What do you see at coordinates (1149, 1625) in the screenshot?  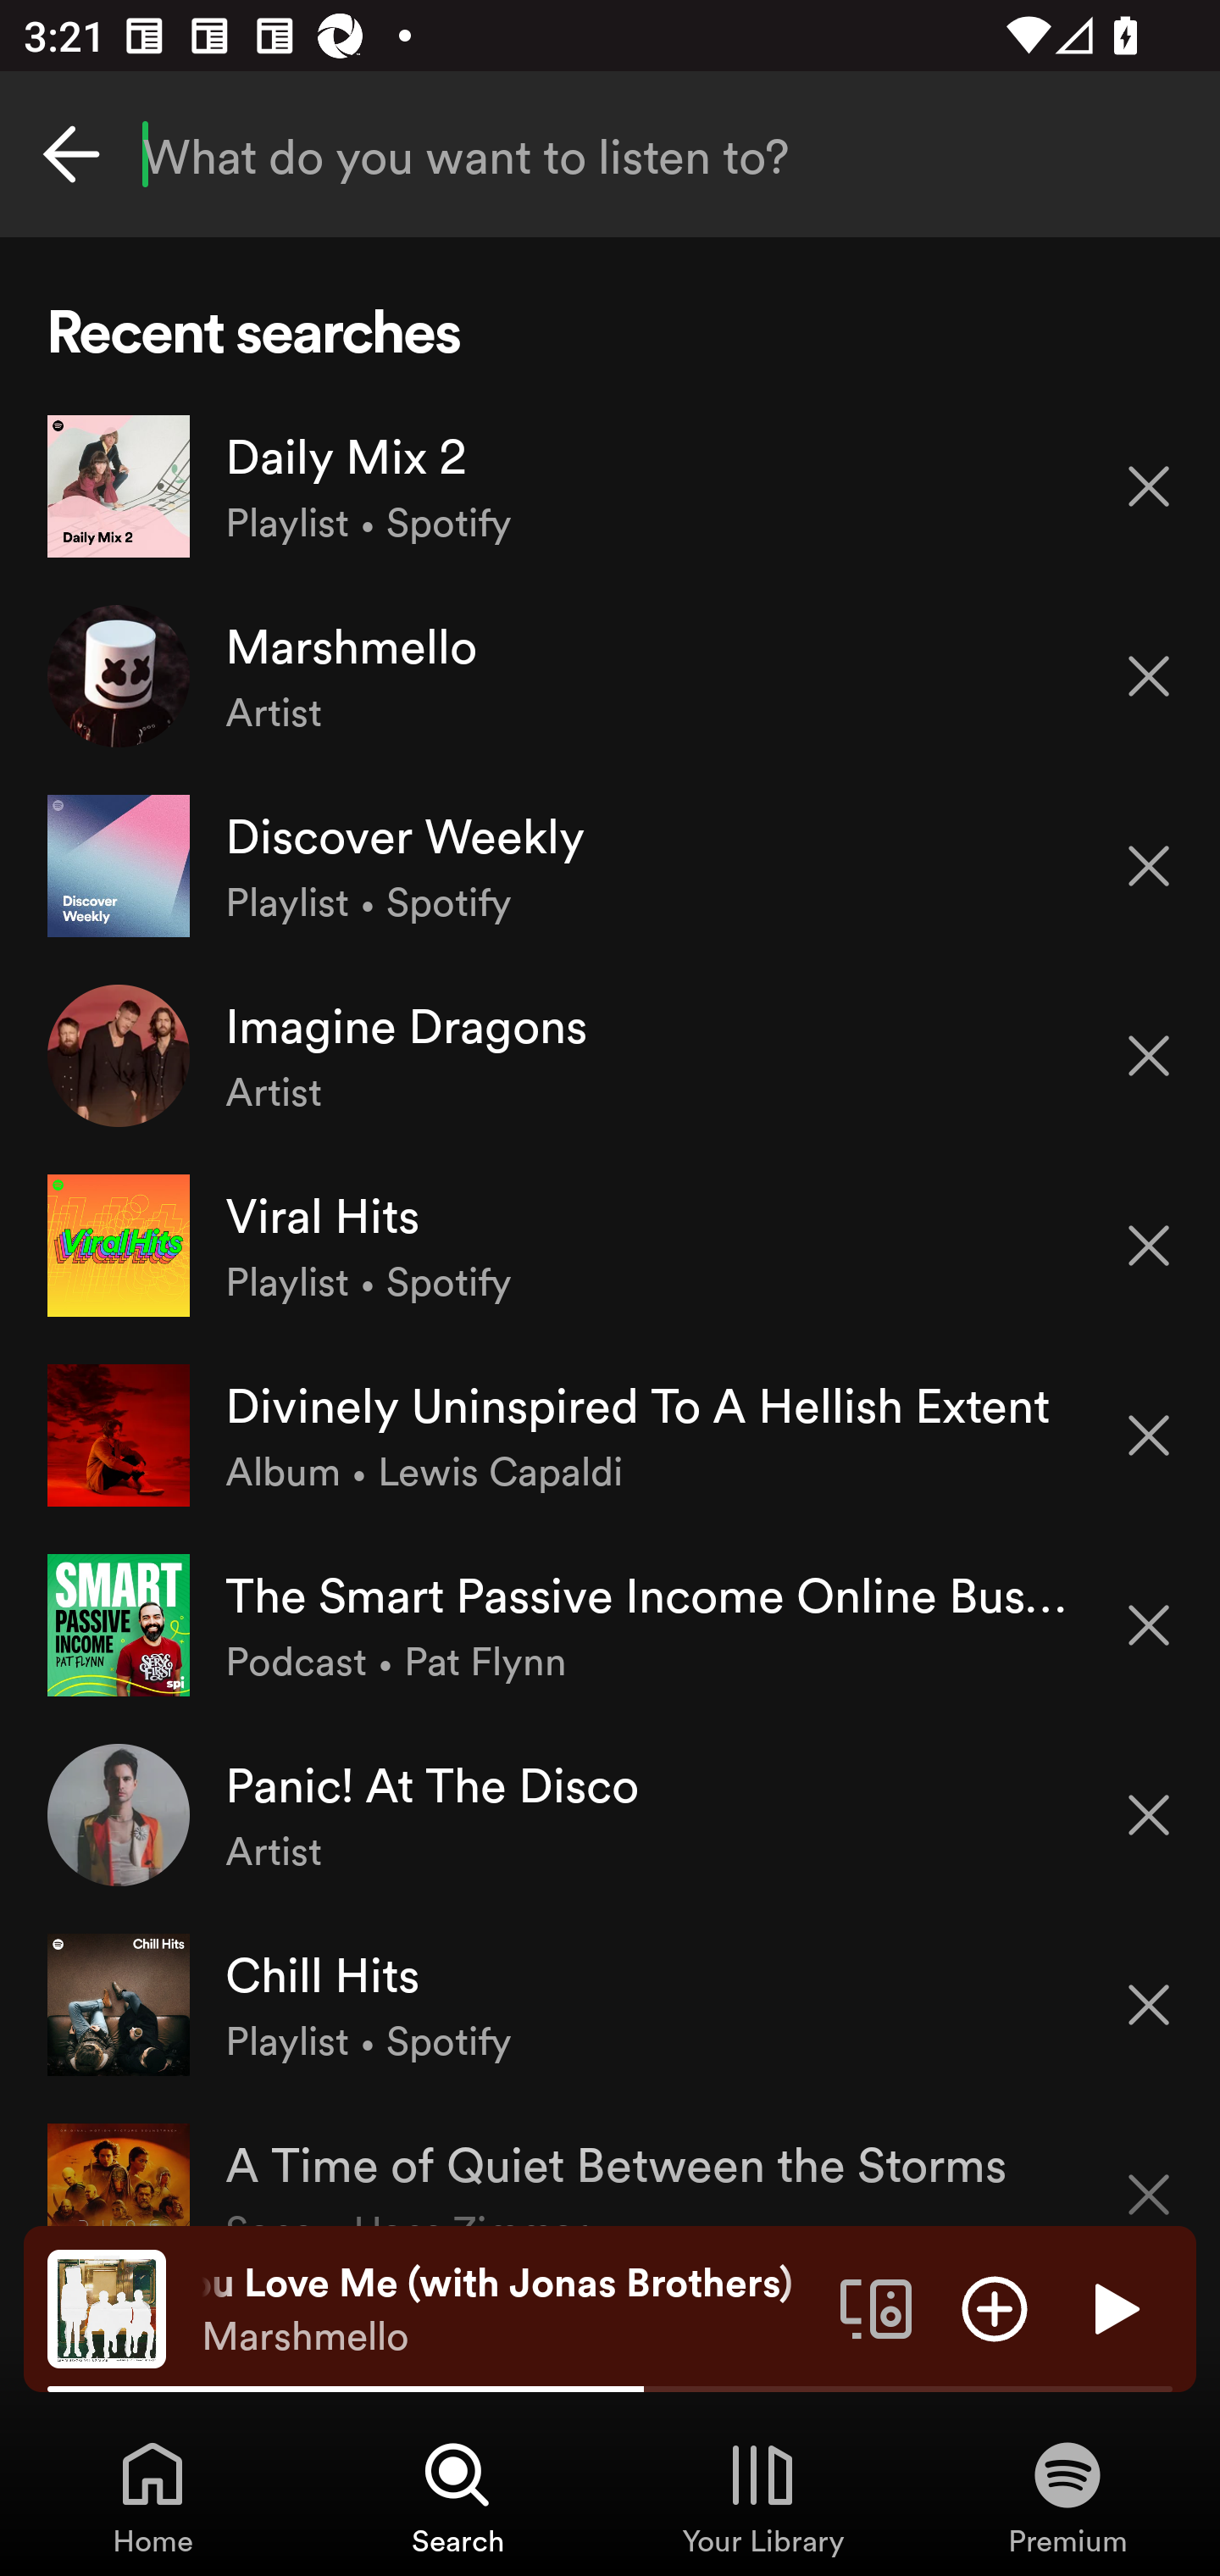 I see `Remove` at bounding box center [1149, 1625].